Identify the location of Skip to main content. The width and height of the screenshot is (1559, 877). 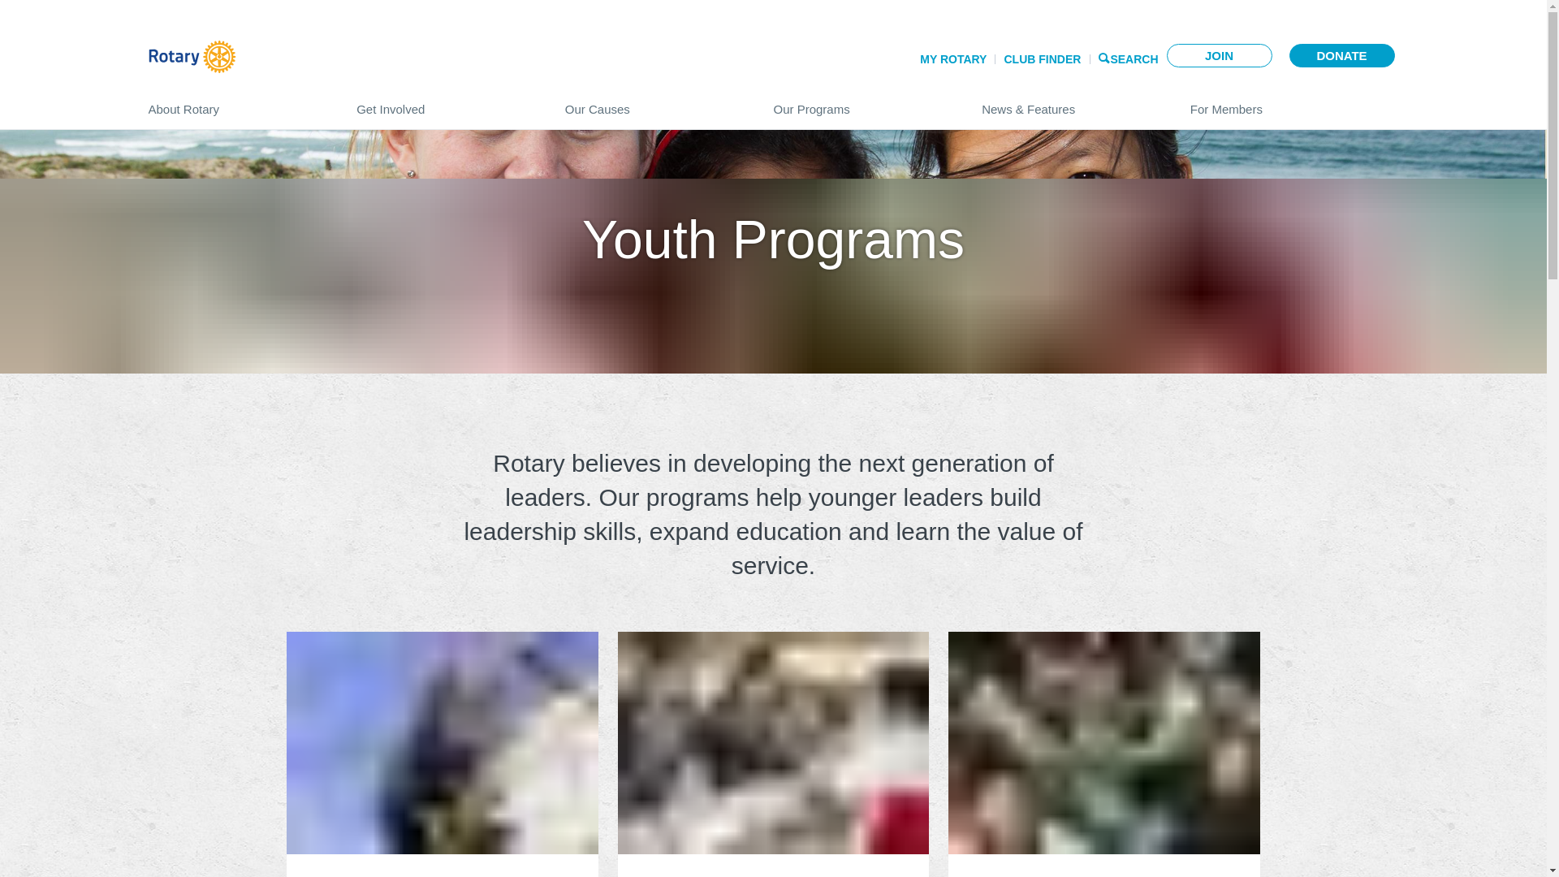
(16, 41).